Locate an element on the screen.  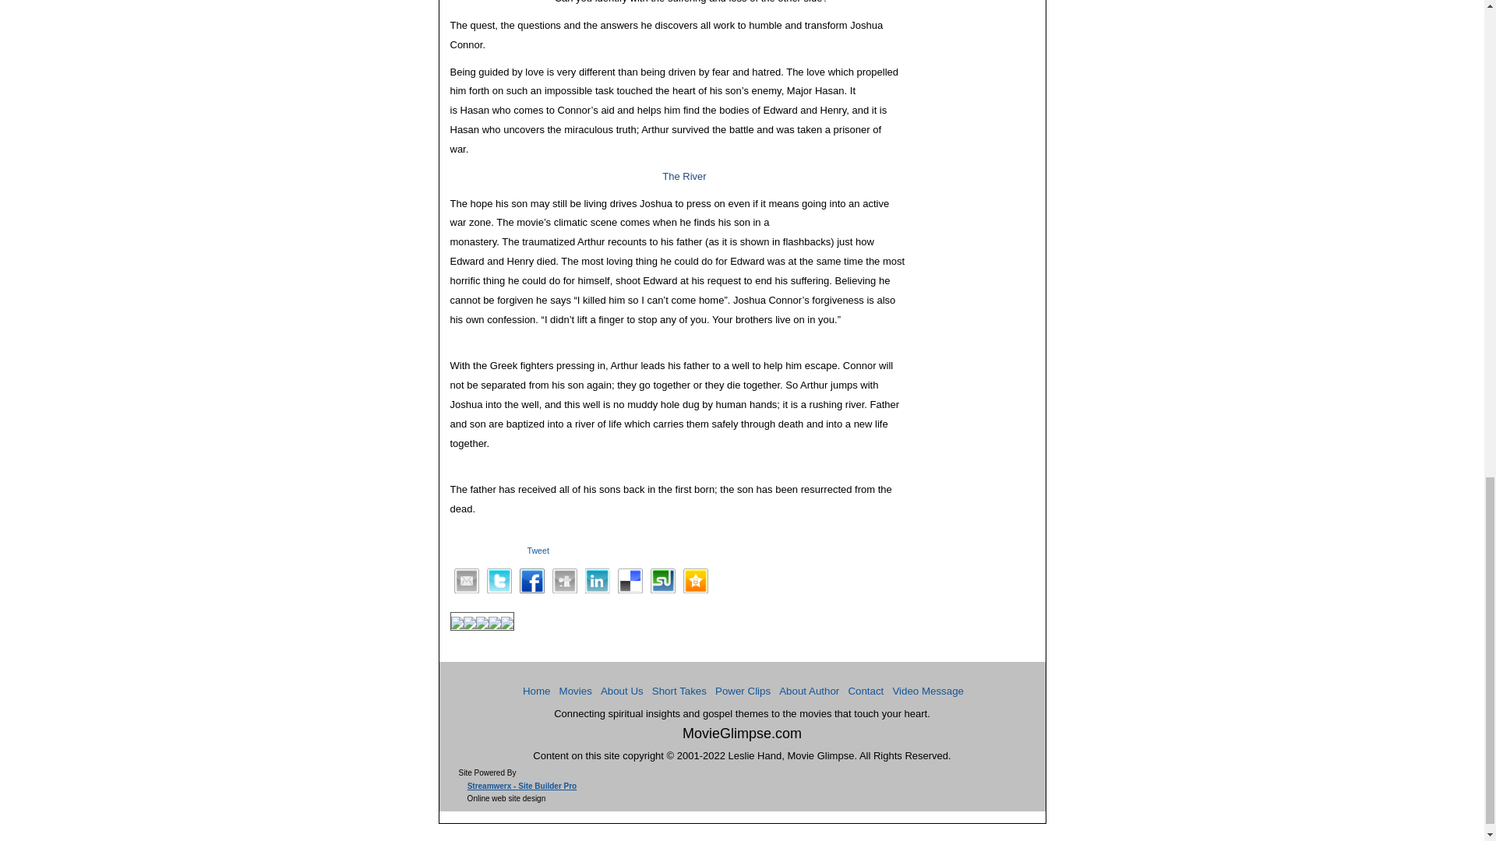
Power Clips is located at coordinates (742, 691).